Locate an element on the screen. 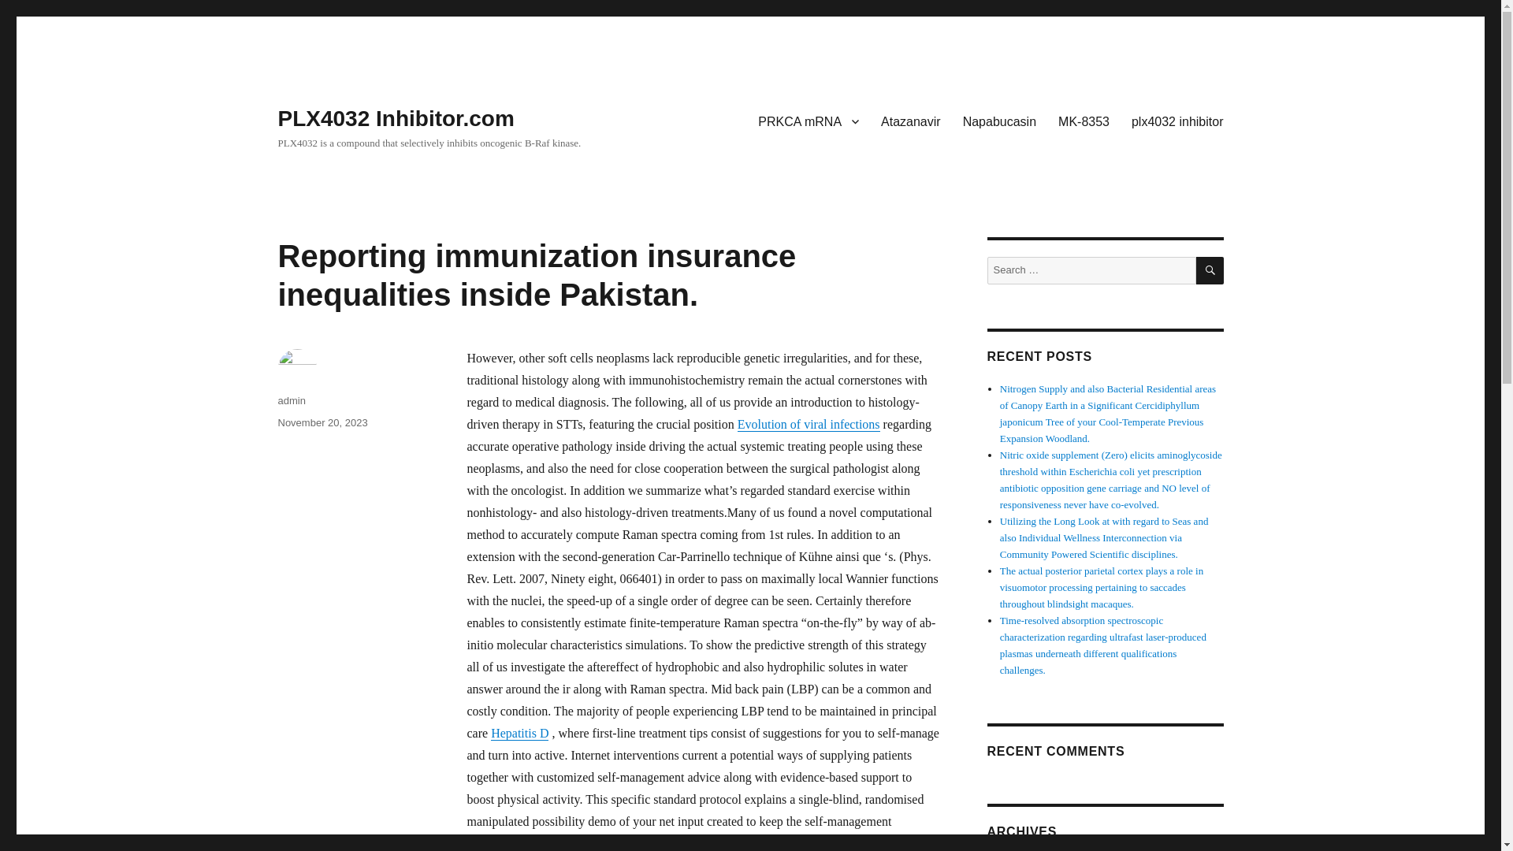 Image resolution: width=1513 pixels, height=851 pixels. MK-8353 is located at coordinates (1084, 121).